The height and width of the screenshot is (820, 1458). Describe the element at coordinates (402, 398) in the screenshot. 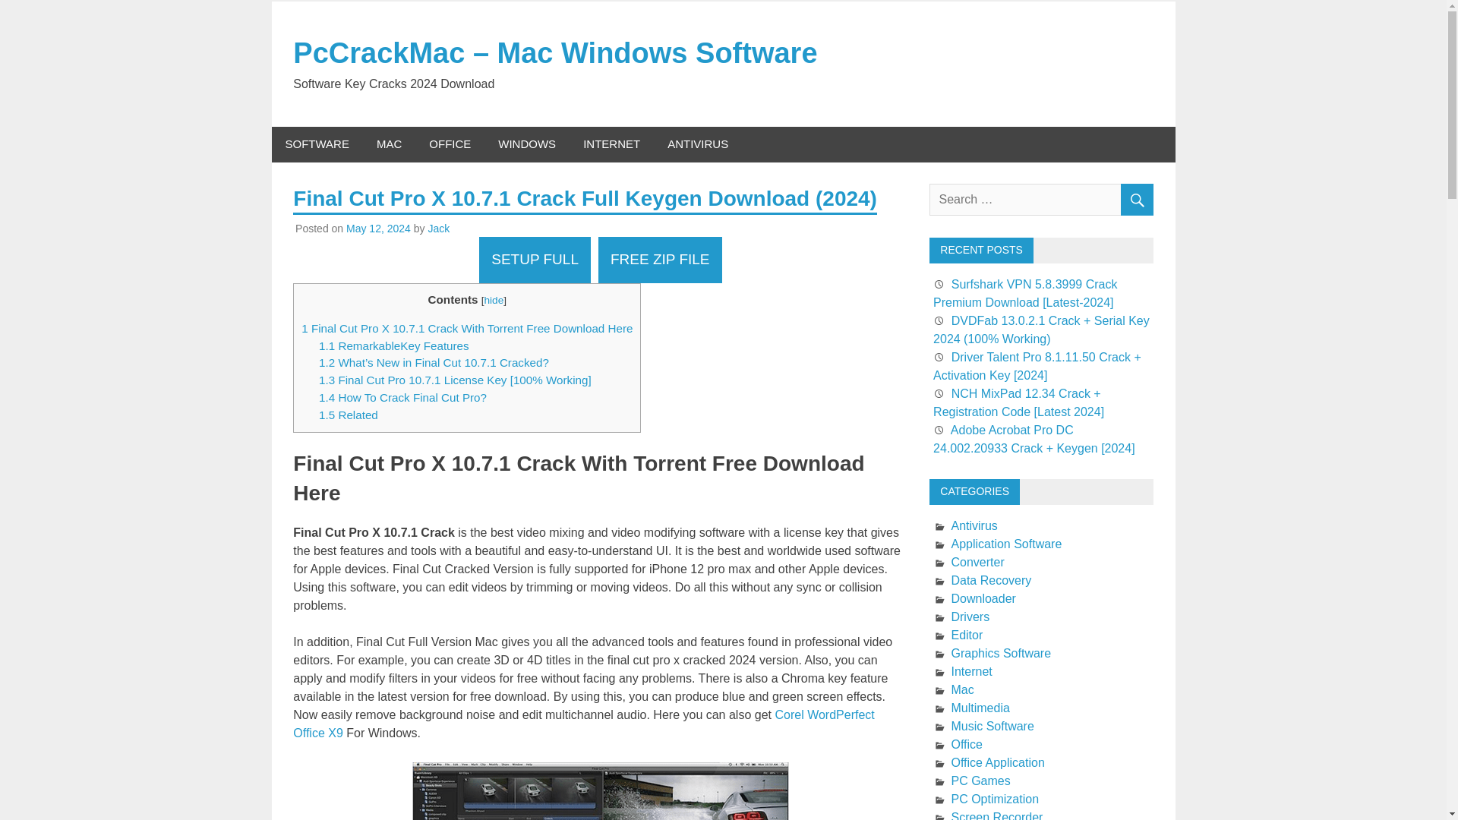

I see `1.4 How To Crack Final Cut Pro?` at that location.